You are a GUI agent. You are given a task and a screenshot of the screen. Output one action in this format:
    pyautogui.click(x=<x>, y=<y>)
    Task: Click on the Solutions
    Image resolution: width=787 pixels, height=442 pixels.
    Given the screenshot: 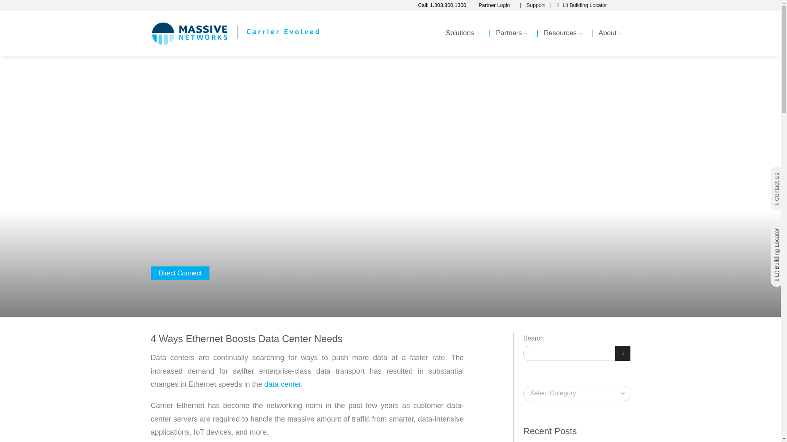 What is the action you would take?
    pyautogui.click(x=462, y=37)
    